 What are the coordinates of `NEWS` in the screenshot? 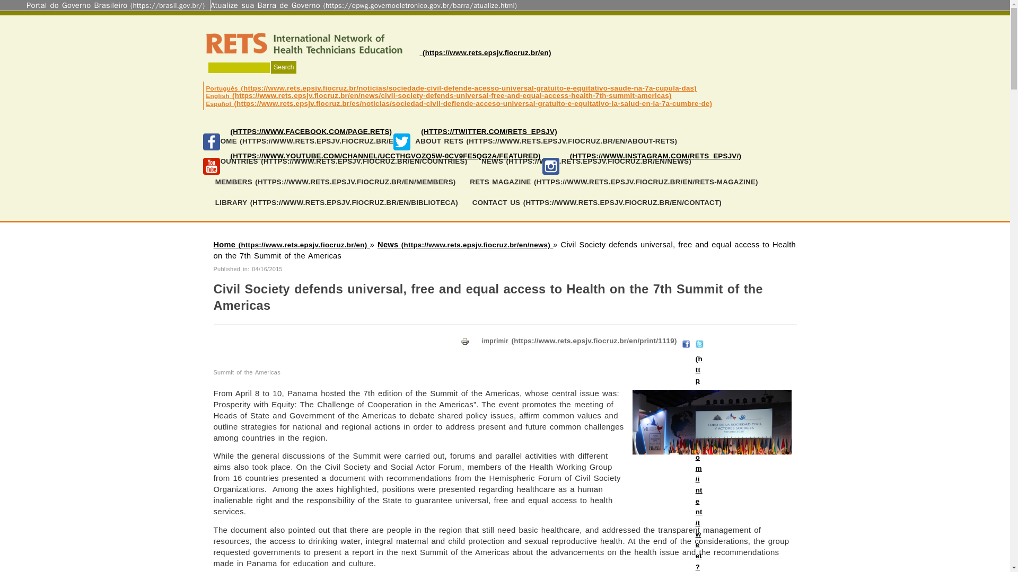 It's located at (586, 162).